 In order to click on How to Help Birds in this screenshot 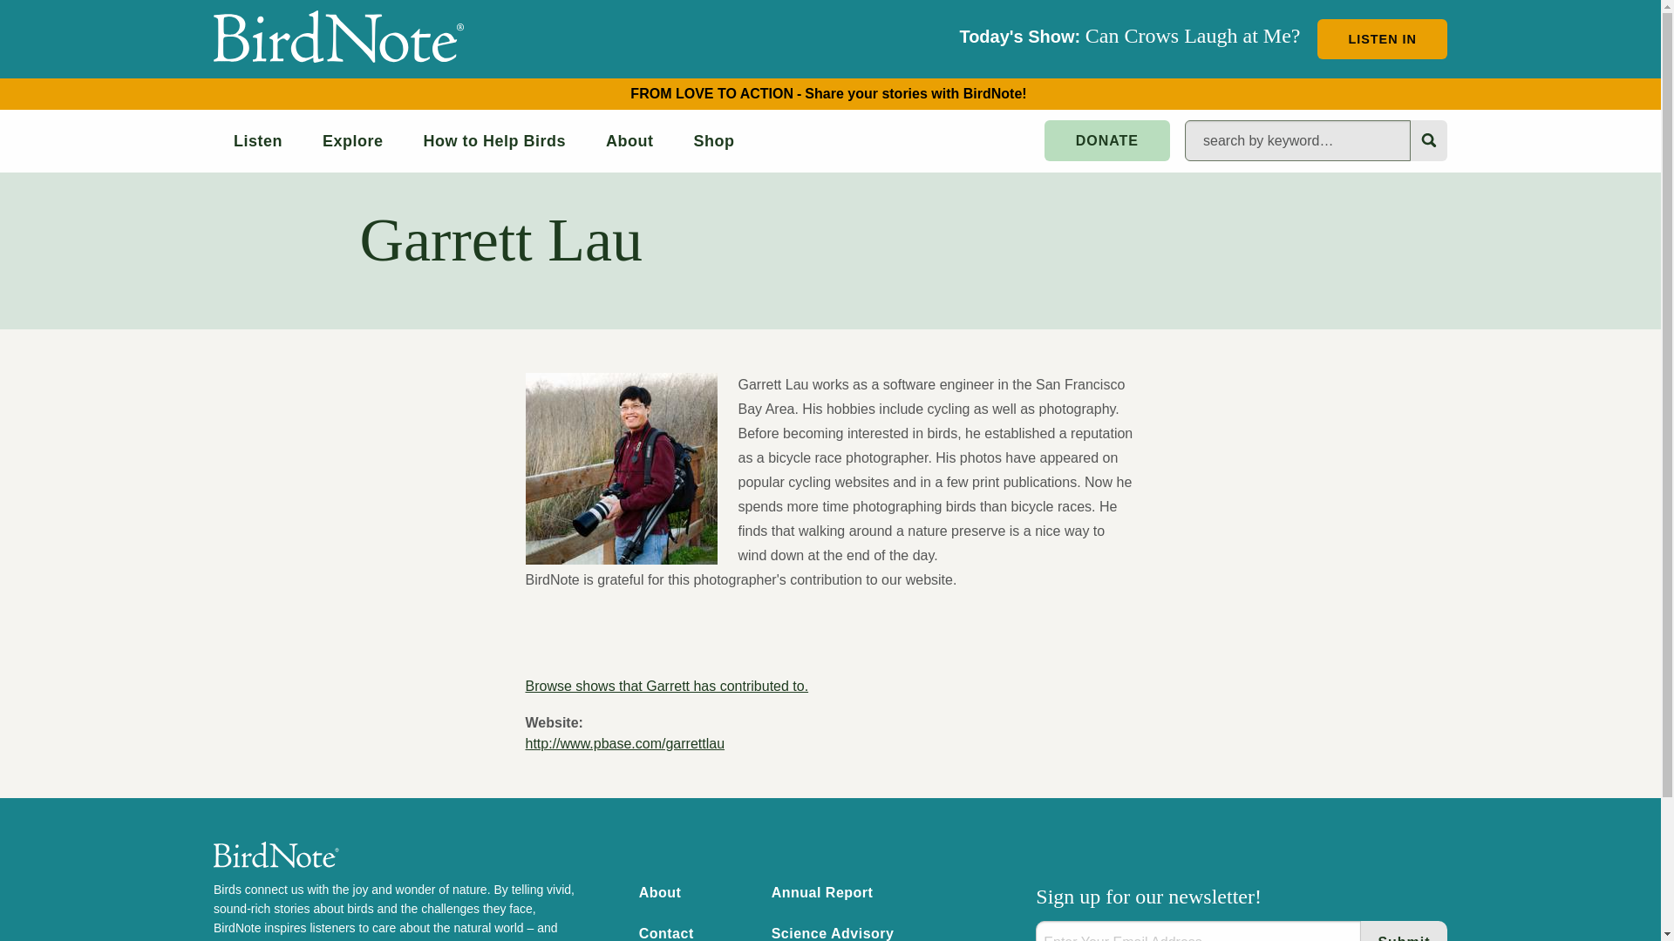, I will do `click(495, 141)`.